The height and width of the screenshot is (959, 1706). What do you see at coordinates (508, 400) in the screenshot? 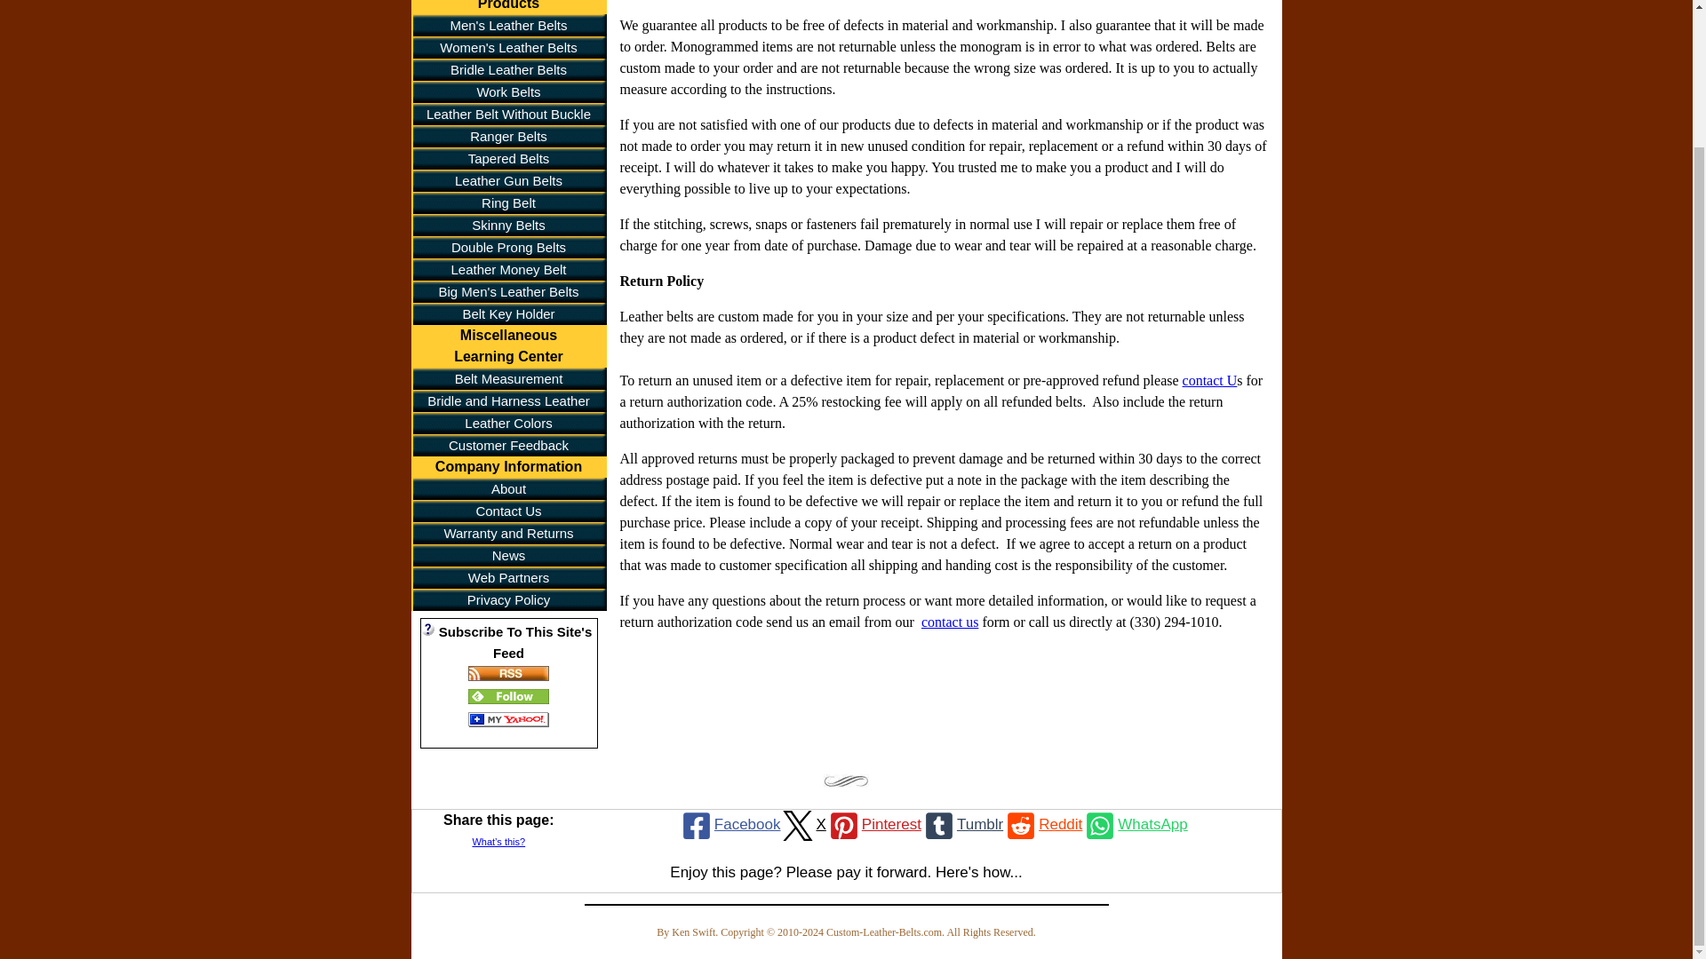
I see `Bridle and Harness Leather Description` at bounding box center [508, 400].